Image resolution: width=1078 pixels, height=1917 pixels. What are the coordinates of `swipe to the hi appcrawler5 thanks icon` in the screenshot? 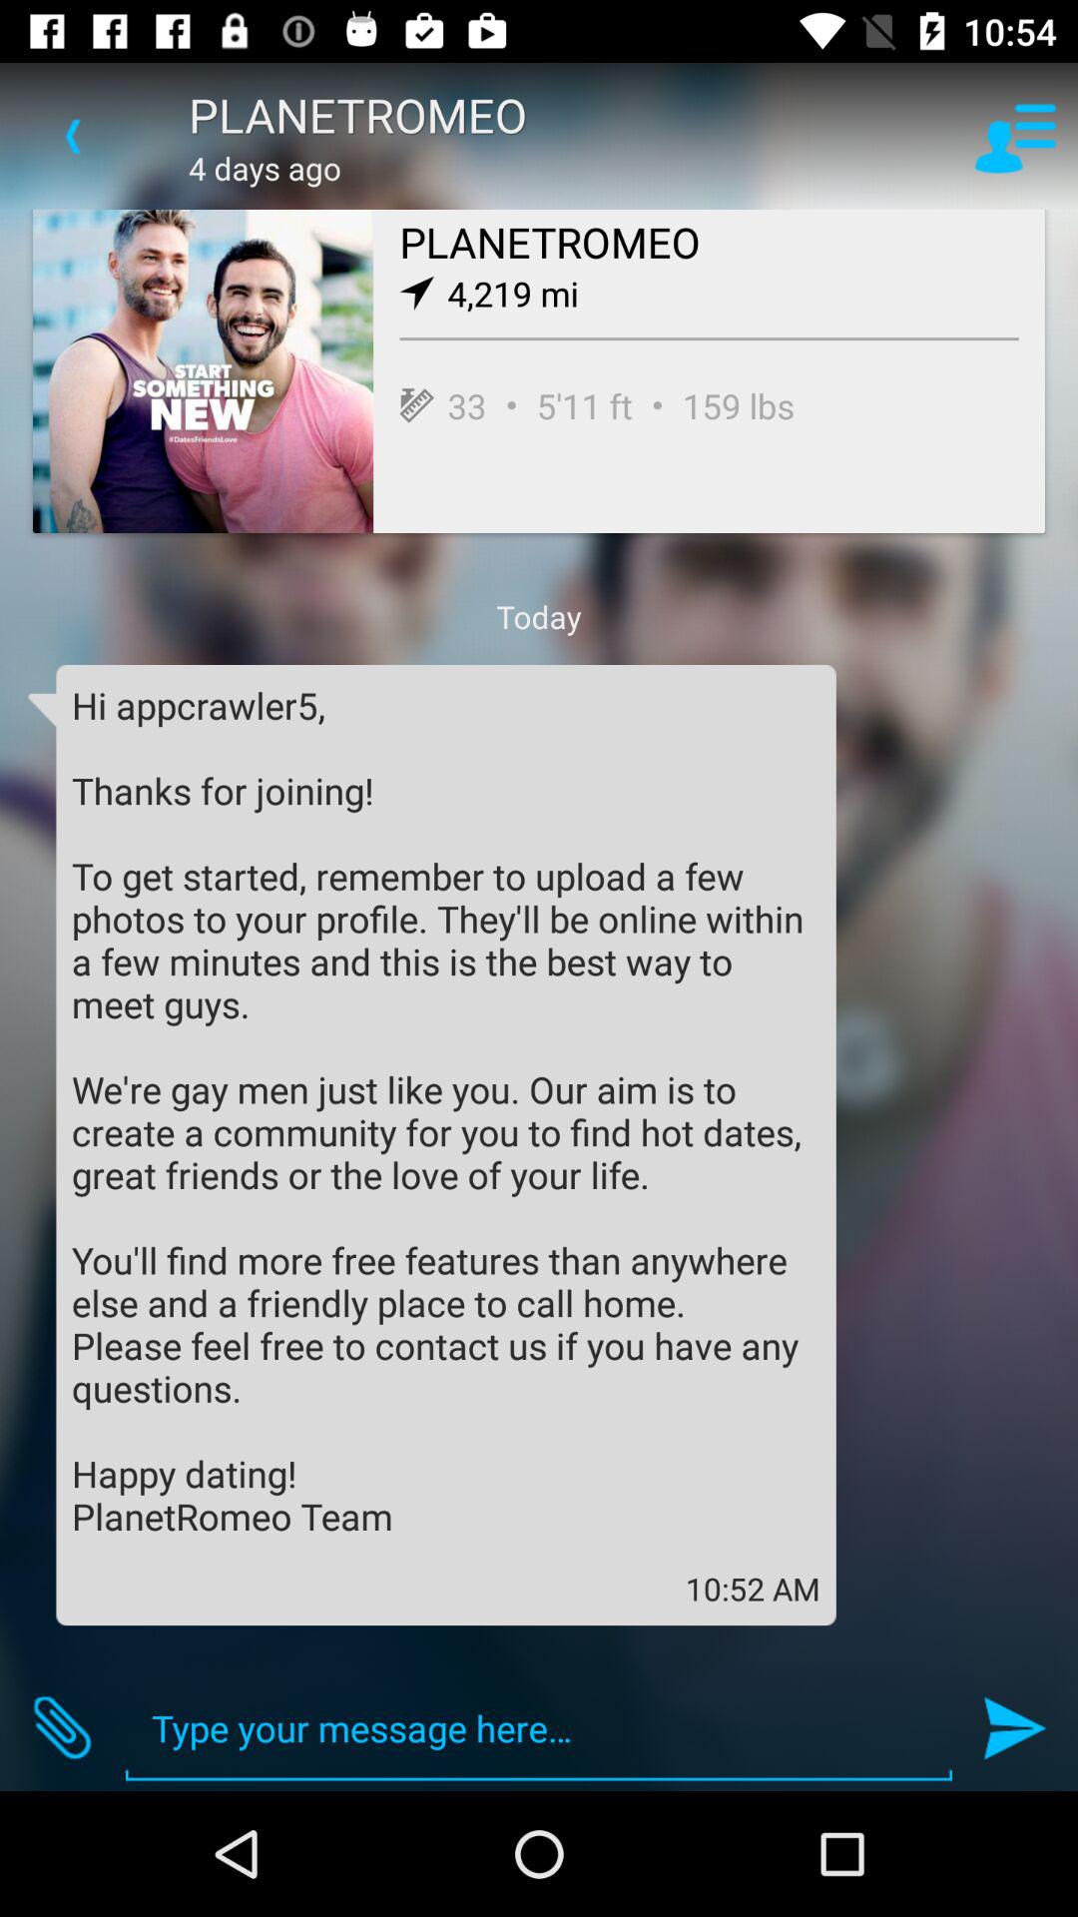 It's located at (446, 1110).